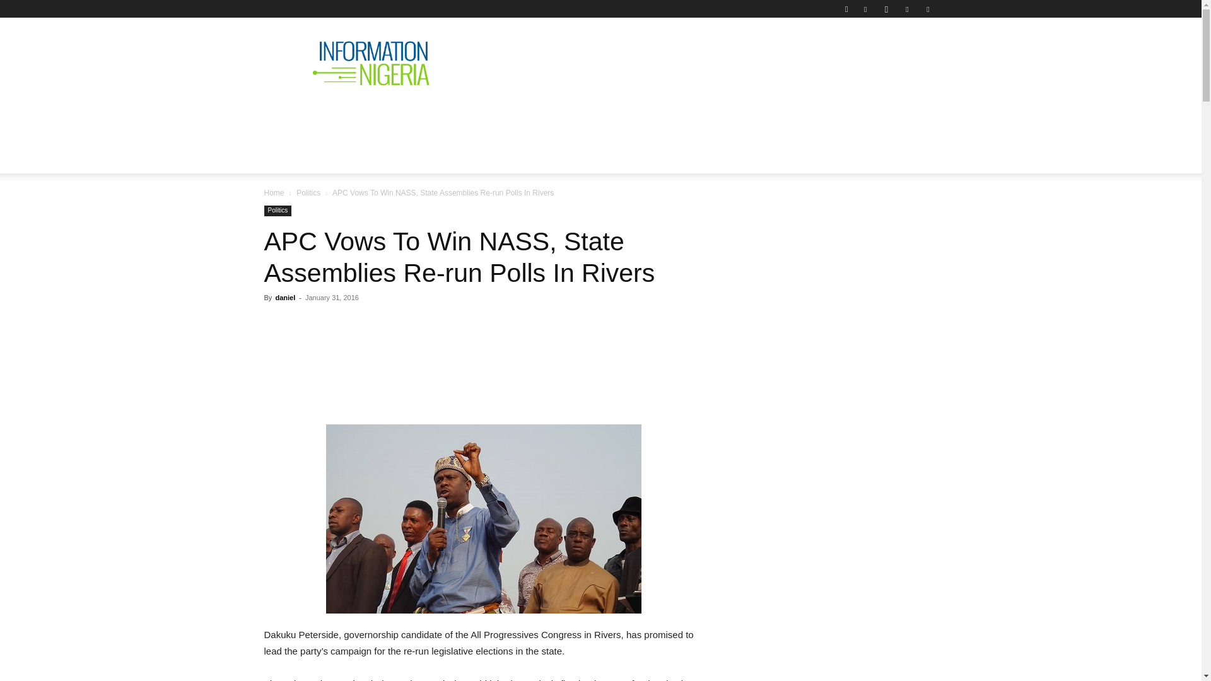 The height and width of the screenshot is (681, 1211). What do you see at coordinates (902, 54) in the screenshot?
I see `Search` at bounding box center [902, 54].